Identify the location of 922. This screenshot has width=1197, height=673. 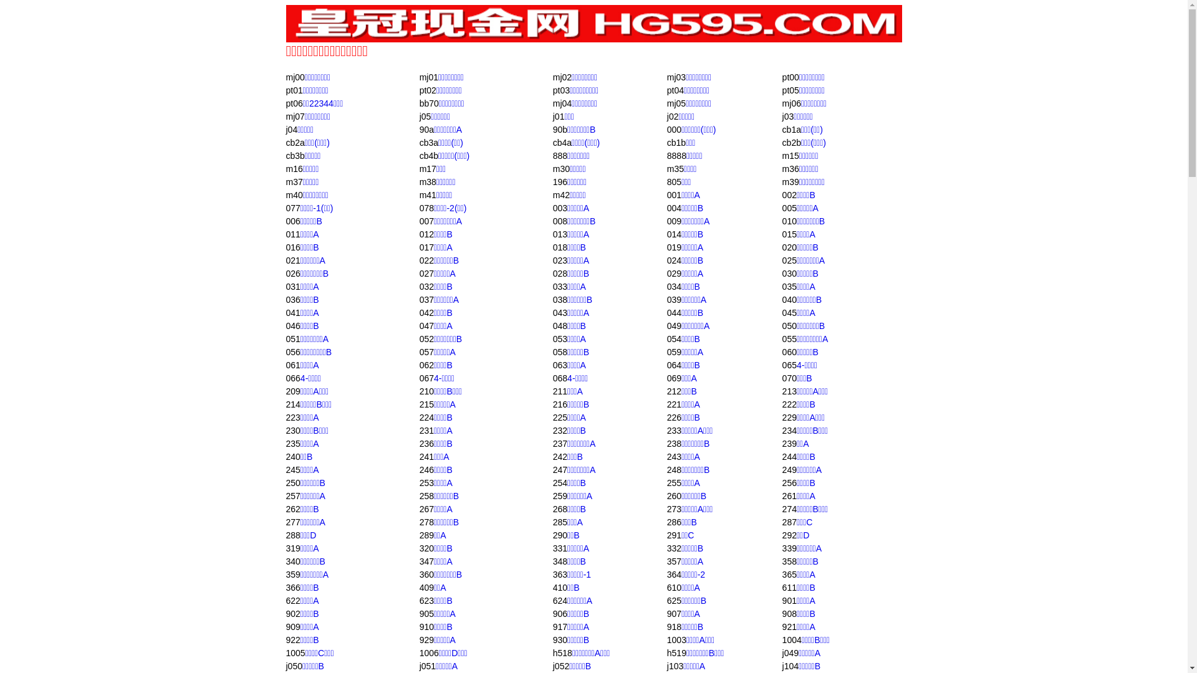
(293, 640).